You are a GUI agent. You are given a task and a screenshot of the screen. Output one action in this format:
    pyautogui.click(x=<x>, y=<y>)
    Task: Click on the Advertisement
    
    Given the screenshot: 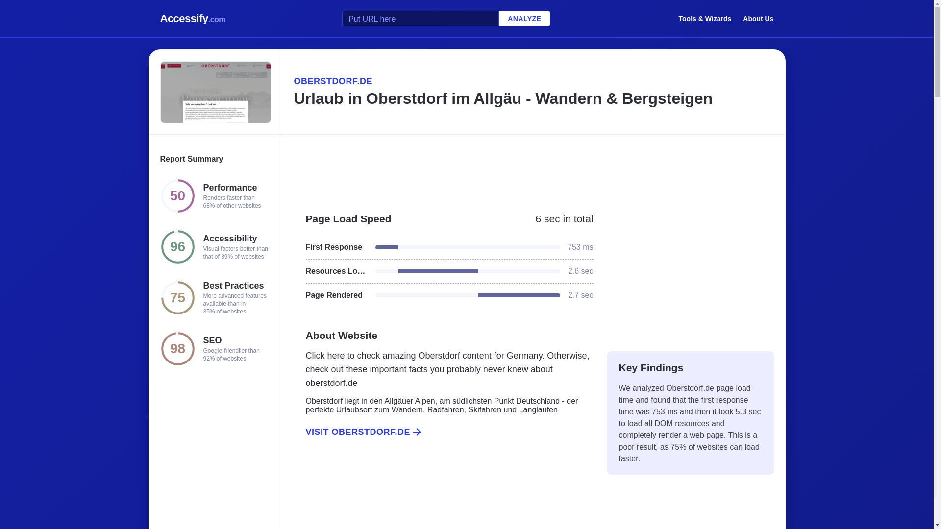 What is the action you would take?
    pyautogui.click(x=444, y=494)
    